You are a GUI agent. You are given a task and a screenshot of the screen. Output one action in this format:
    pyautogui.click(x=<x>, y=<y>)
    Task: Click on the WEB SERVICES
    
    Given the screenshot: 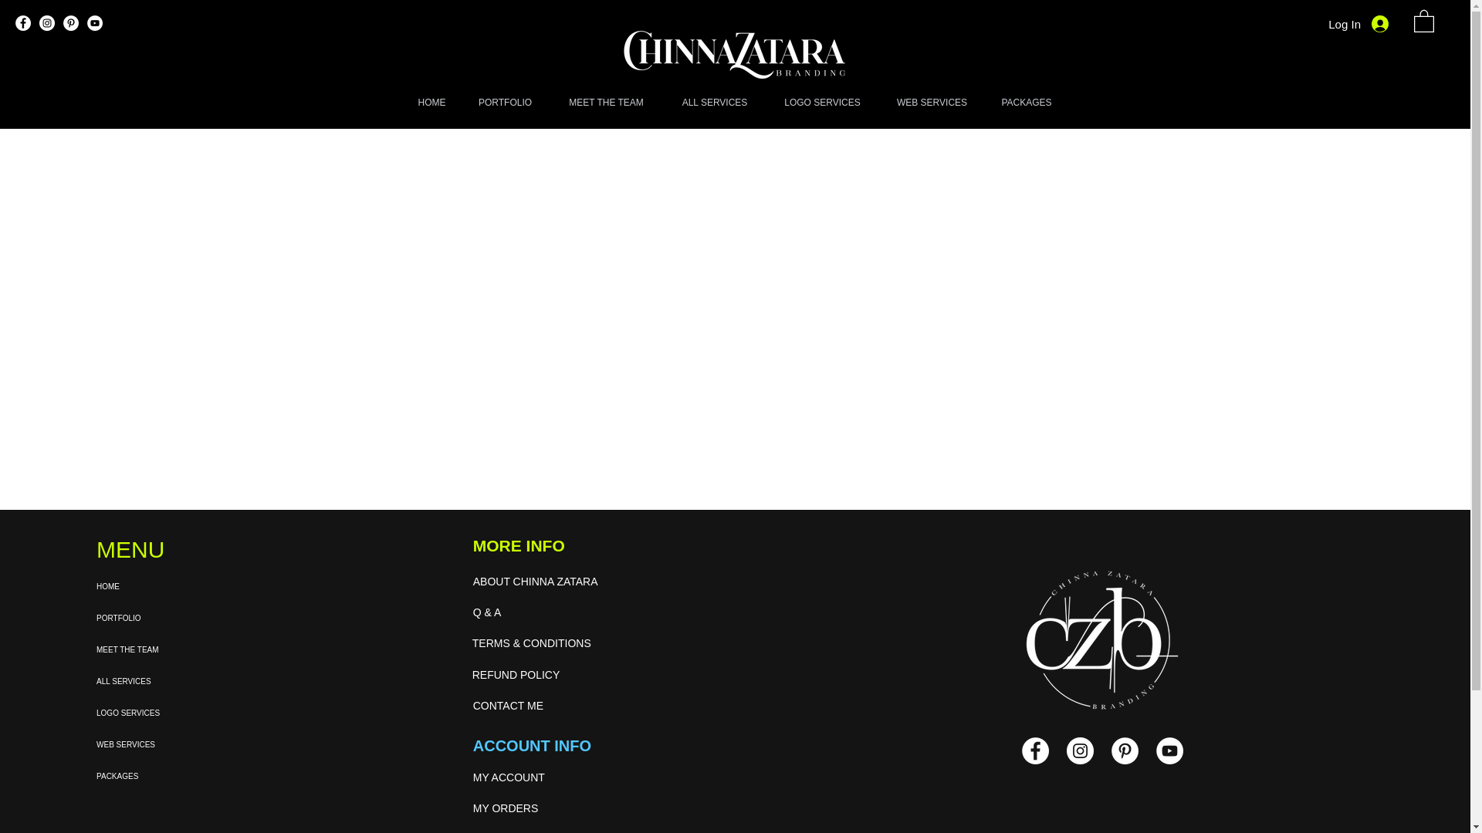 What is the action you would take?
    pyautogui.click(x=192, y=745)
    